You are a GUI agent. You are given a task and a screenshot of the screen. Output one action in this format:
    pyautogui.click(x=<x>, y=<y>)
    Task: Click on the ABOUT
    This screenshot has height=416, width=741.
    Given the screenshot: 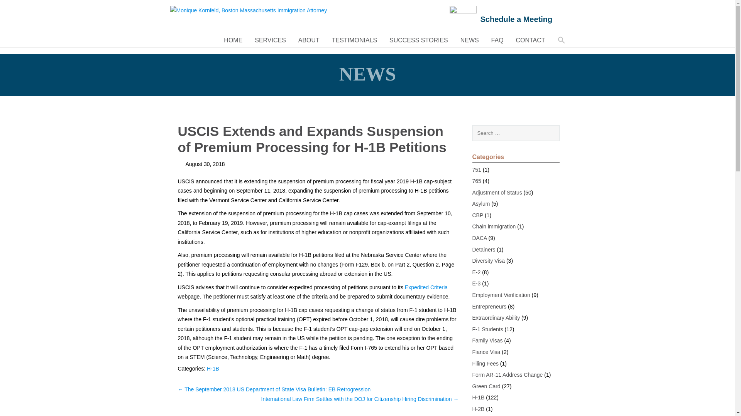 What is the action you would take?
    pyautogui.click(x=309, y=40)
    